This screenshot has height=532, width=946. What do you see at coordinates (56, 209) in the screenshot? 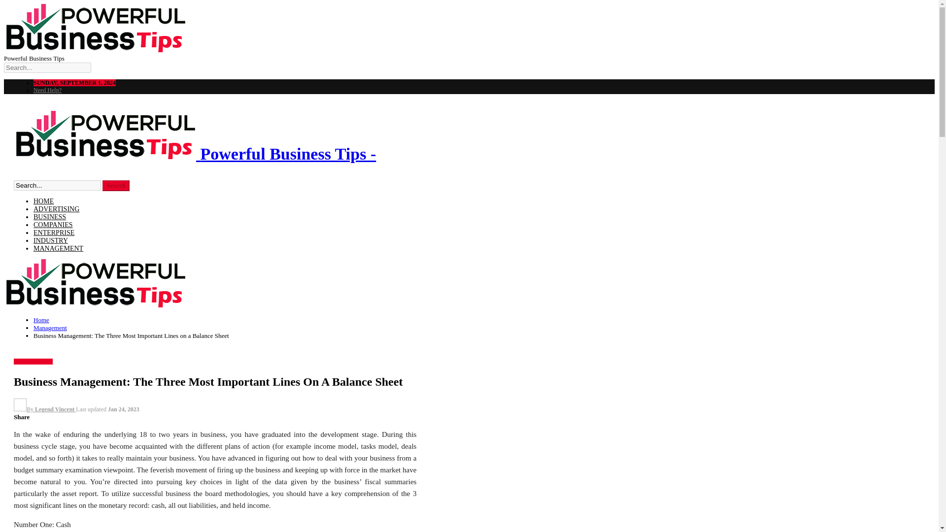
I see `ADVERTISING` at bounding box center [56, 209].